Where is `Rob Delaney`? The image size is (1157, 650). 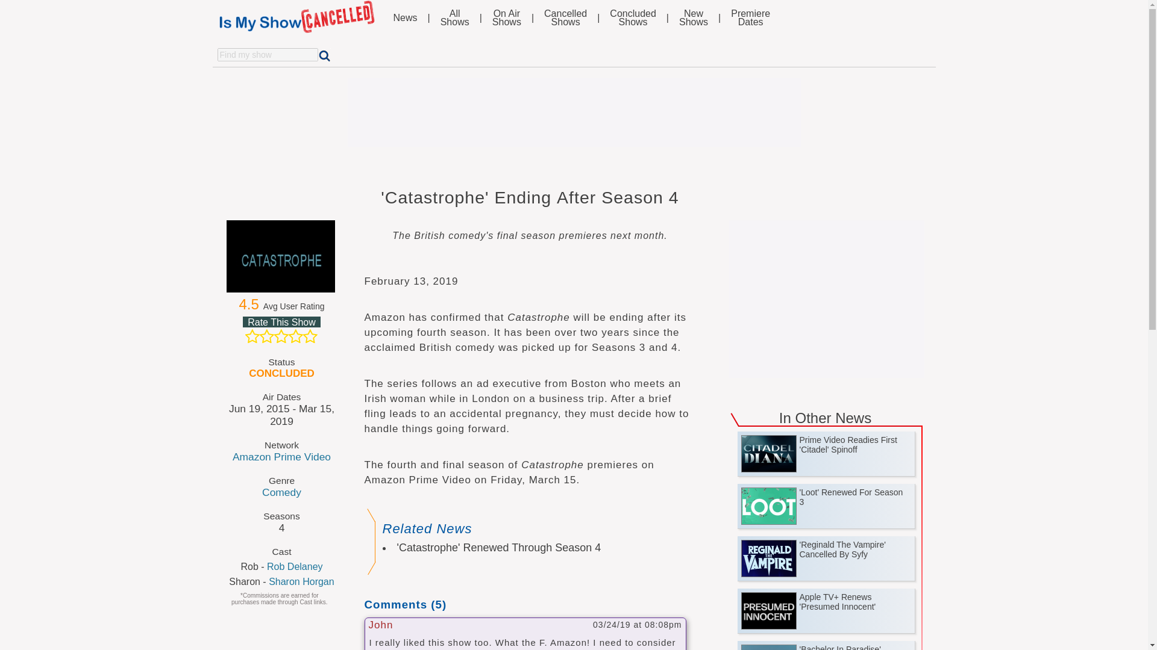
Rob Delaney is located at coordinates (295, 567).